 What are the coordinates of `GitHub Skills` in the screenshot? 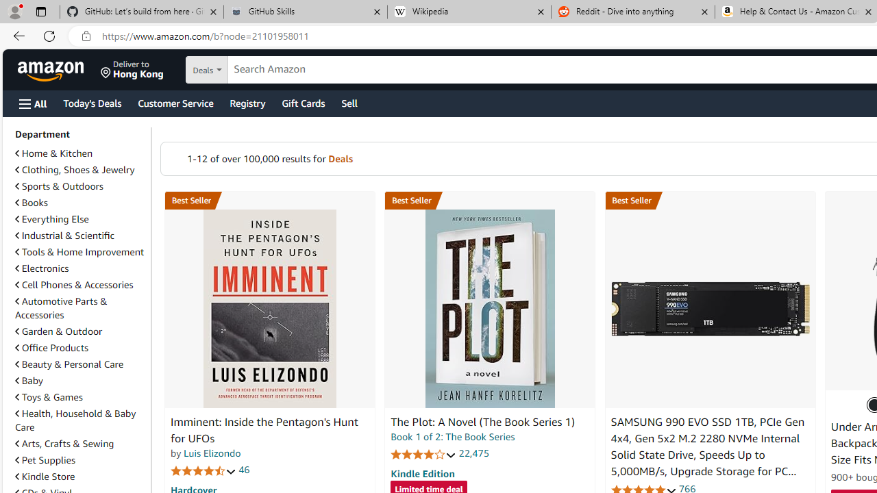 It's located at (305, 12).